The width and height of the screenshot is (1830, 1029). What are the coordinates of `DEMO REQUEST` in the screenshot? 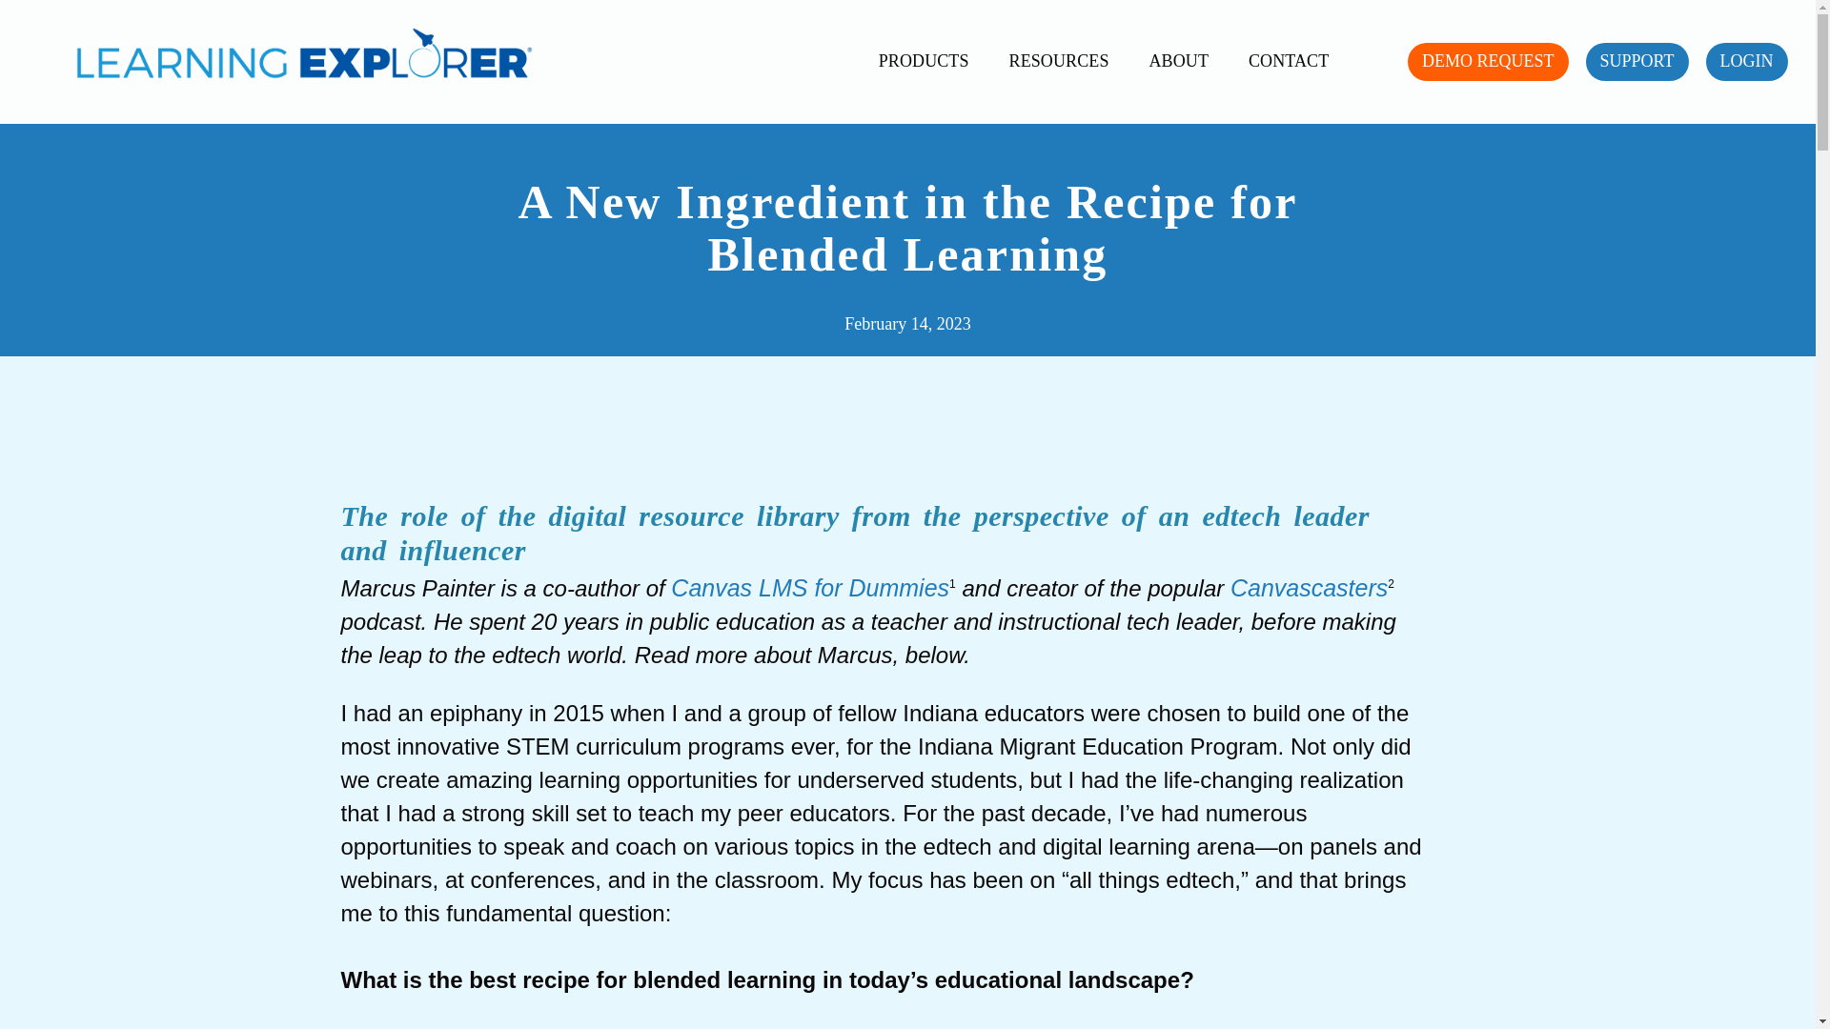 It's located at (1487, 62).